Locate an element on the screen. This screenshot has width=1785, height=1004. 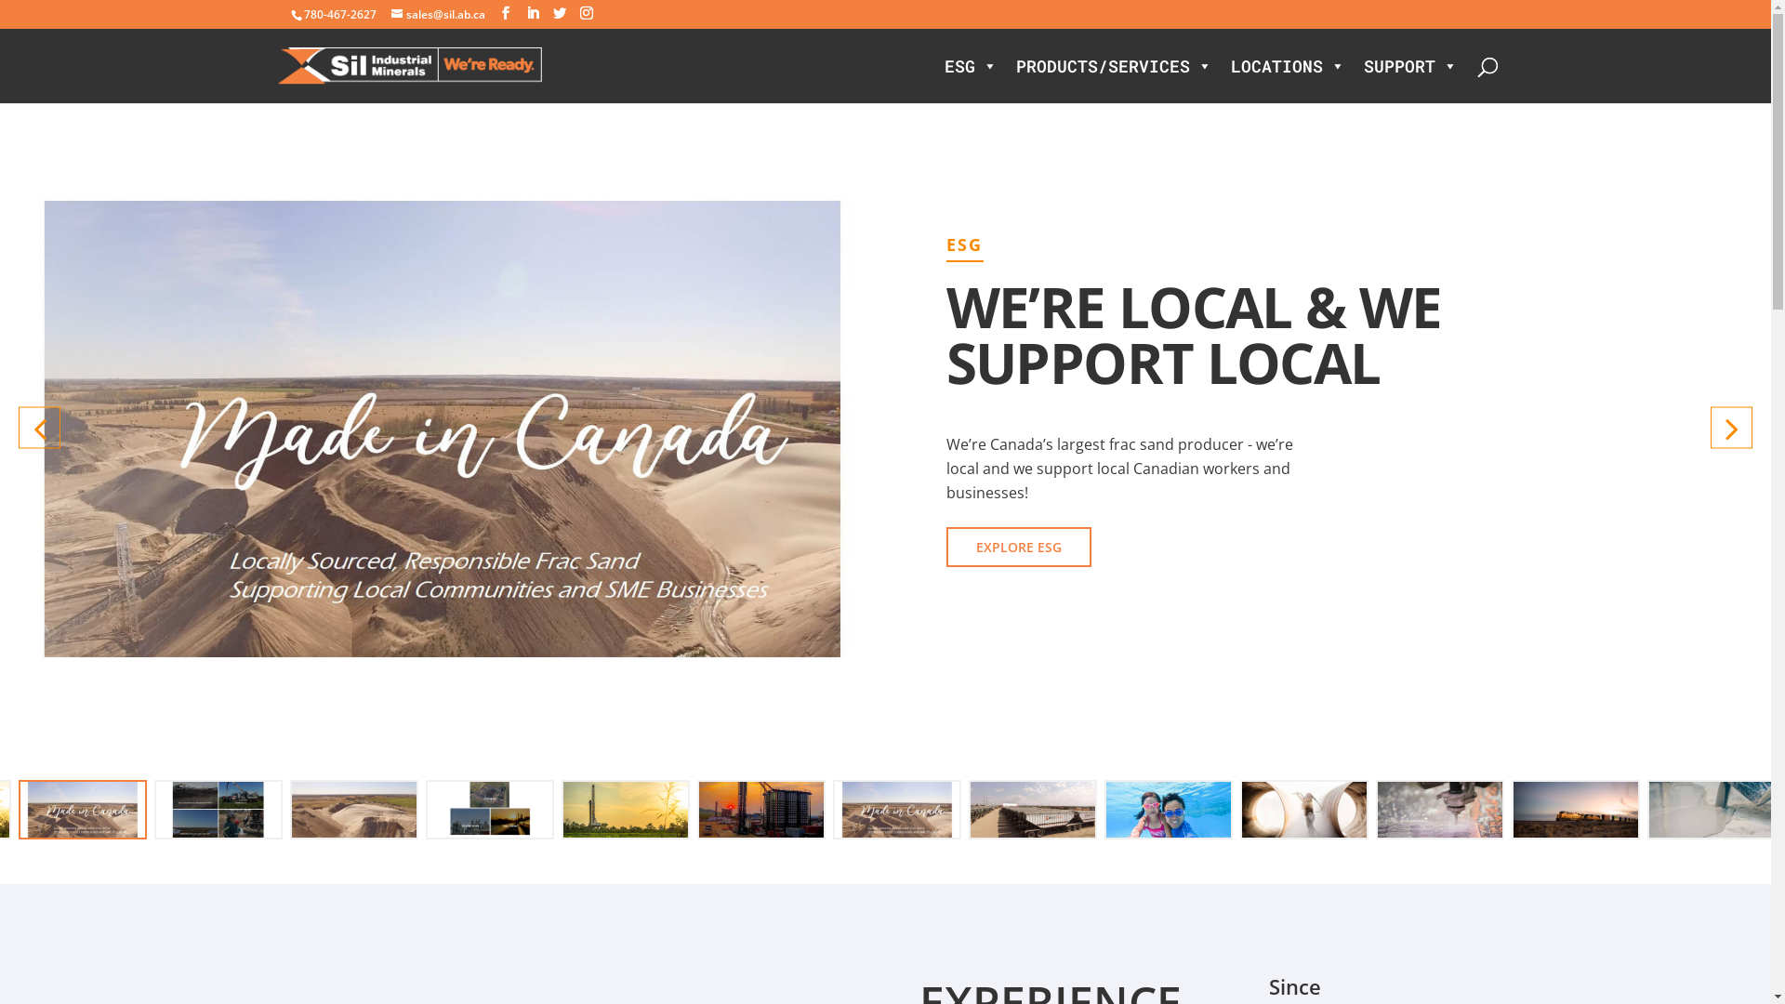
PRODUCTS/SERVICES is located at coordinates (1114, 66).